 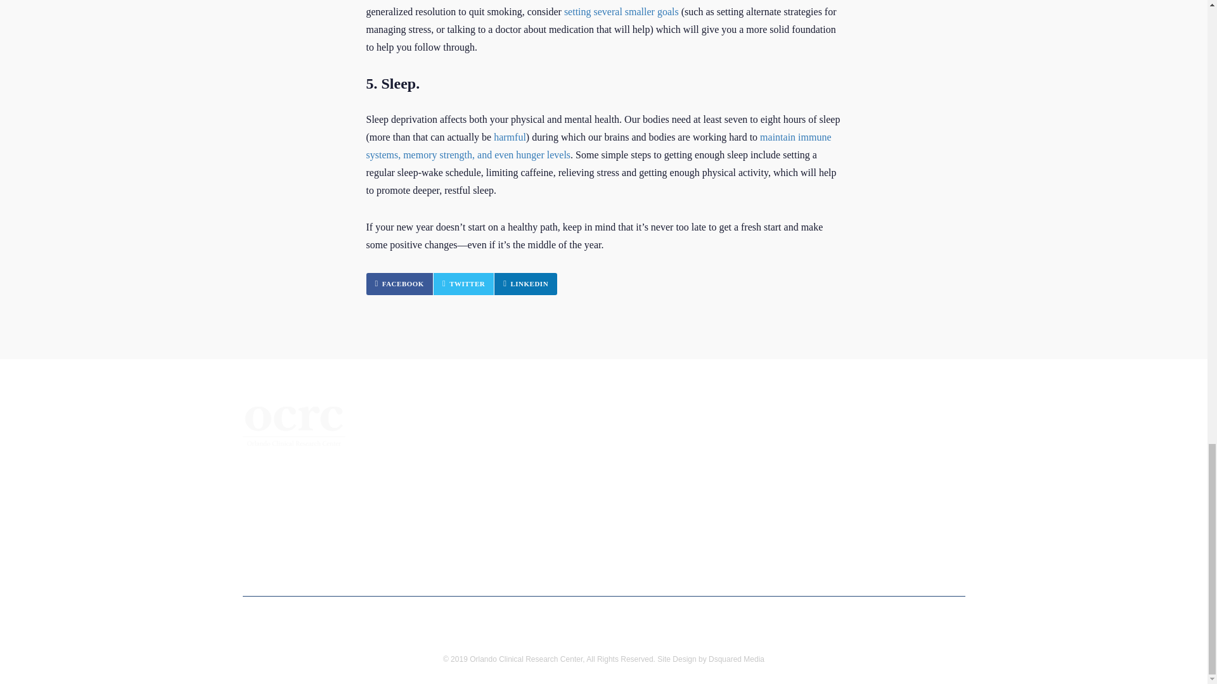 I want to click on TWITTER, so click(x=463, y=284).